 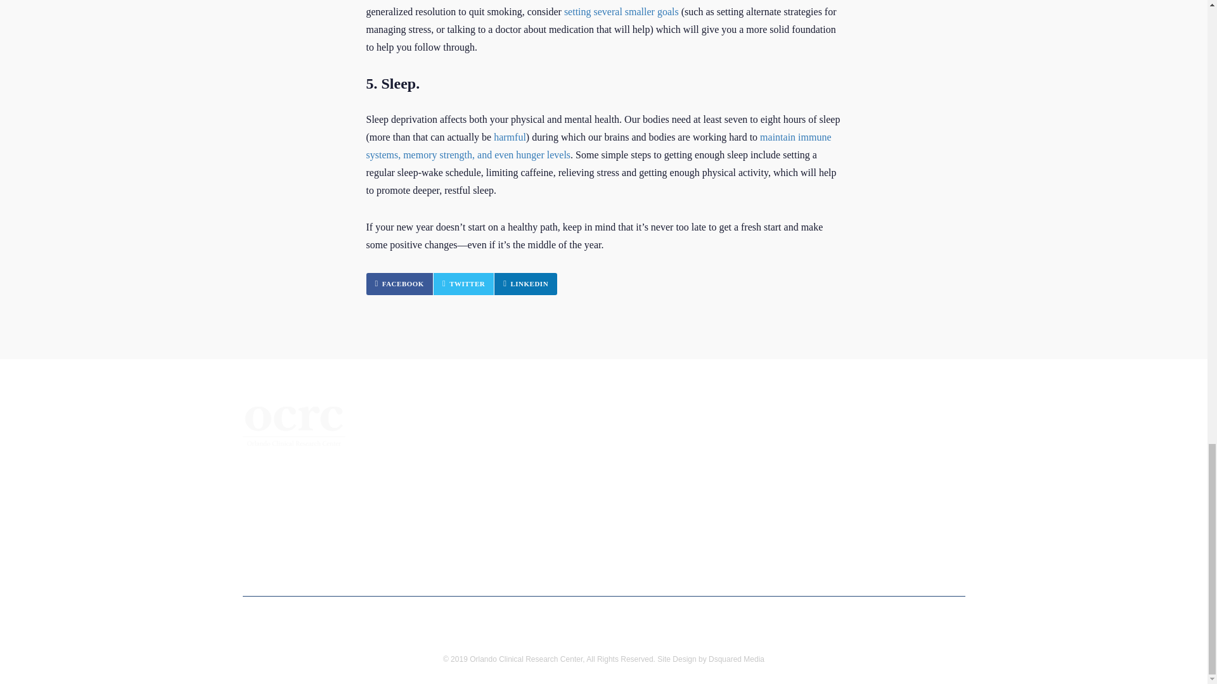 I want to click on TWITTER, so click(x=463, y=284).